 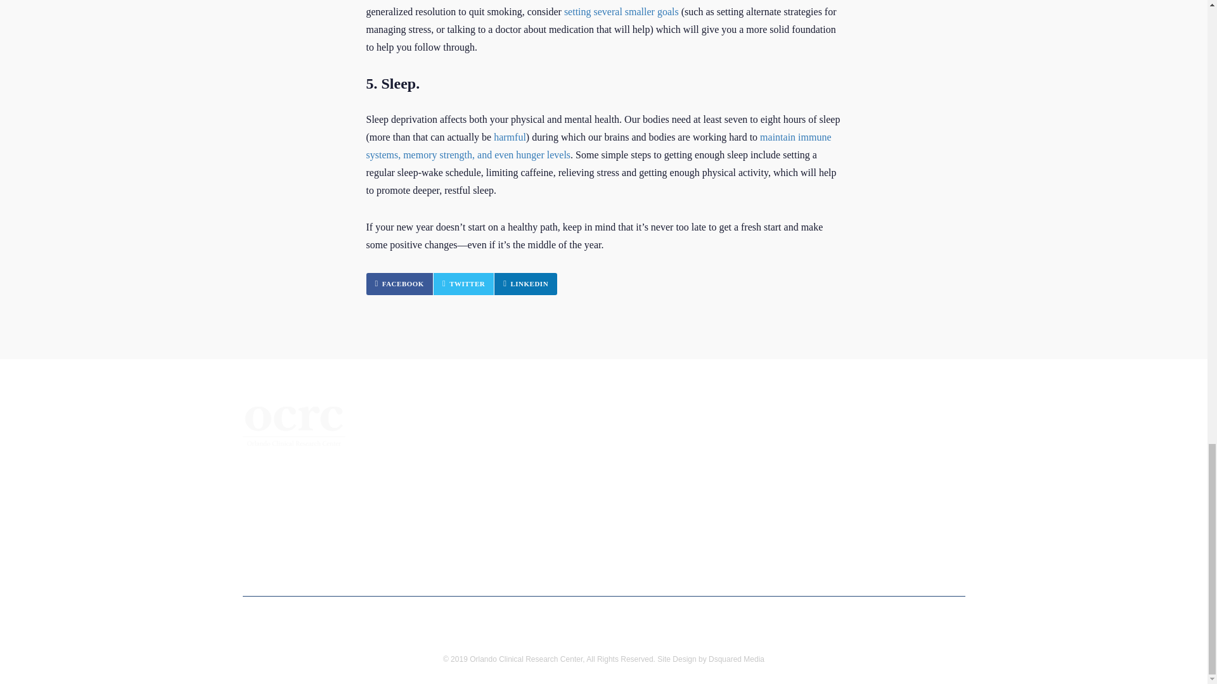 I want to click on TWITTER, so click(x=463, y=284).